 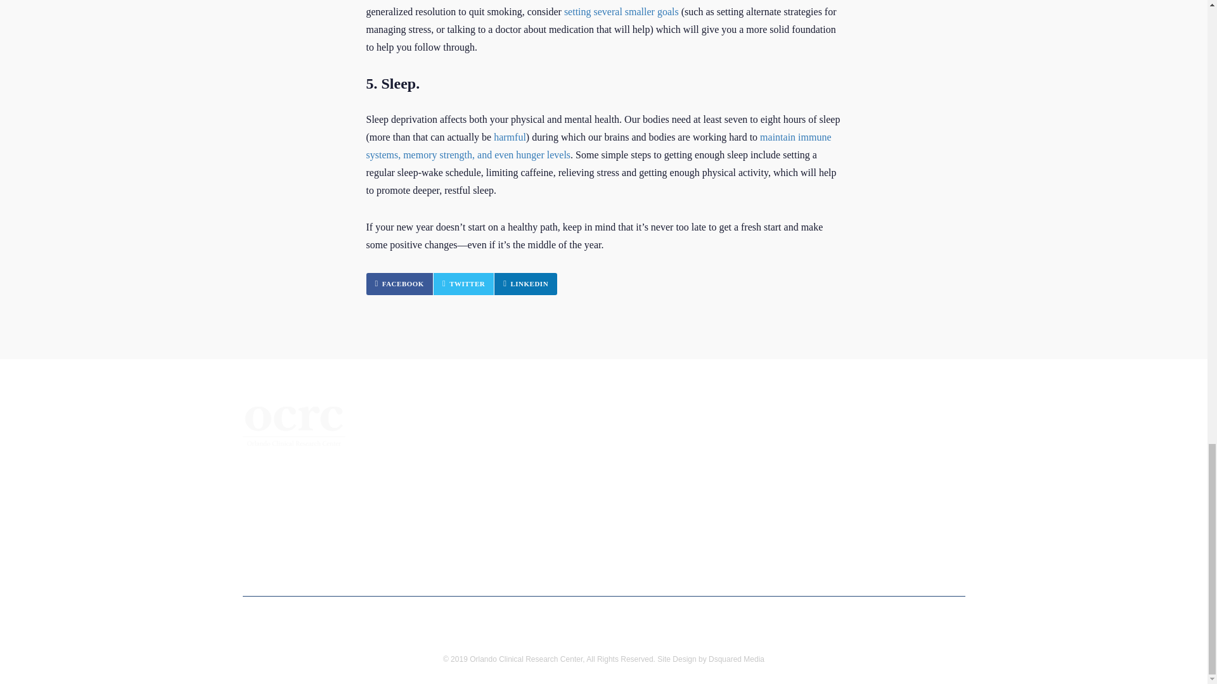 I want to click on TWITTER, so click(x=463, y=284).